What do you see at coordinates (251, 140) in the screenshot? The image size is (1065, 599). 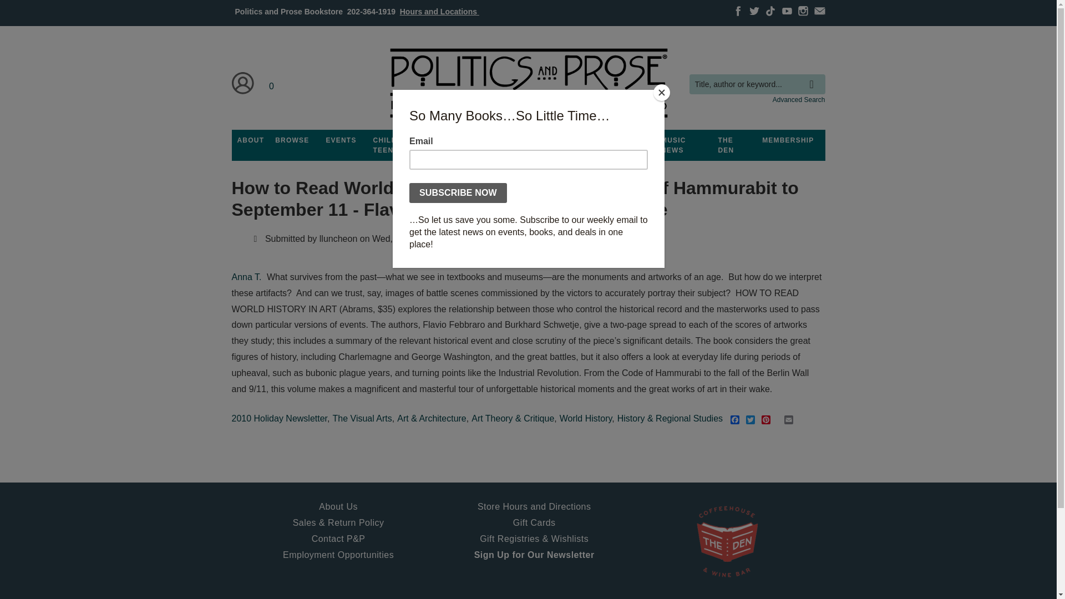 I see `ABOUT` at bounding box center [251, 140].